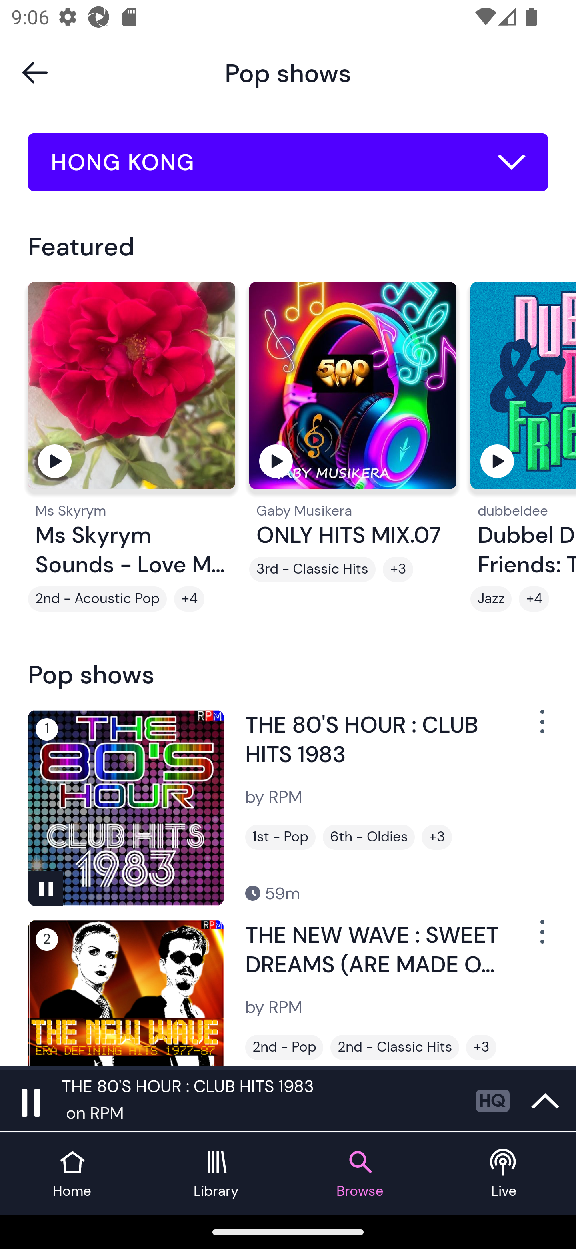  I want to click on 2nd - Pop, so click(284, 1048).